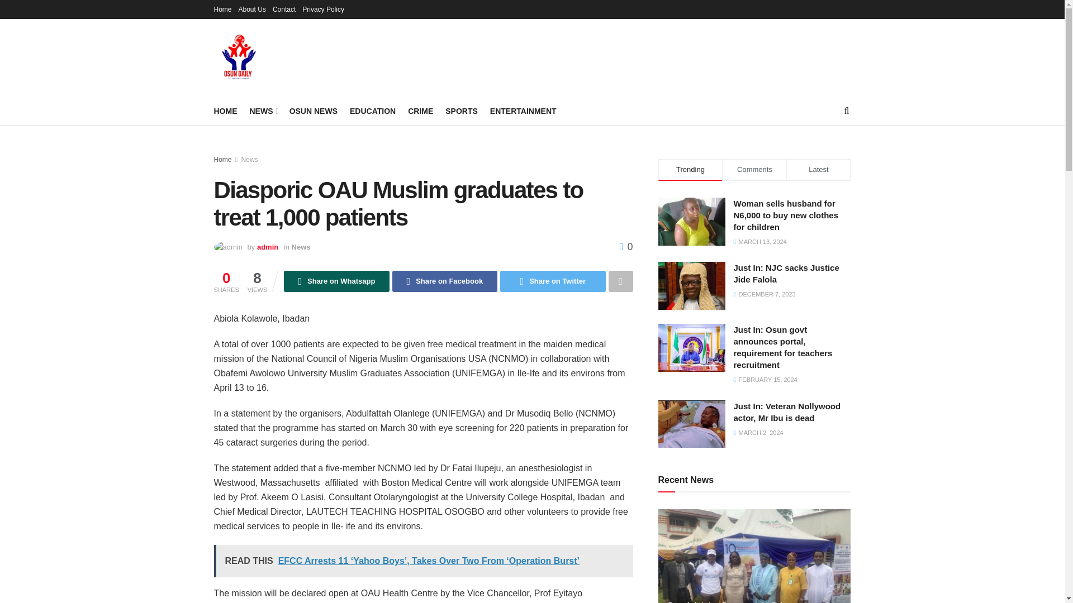 The image size is (1073, 603). I want to click on HOME, so click(225, 111).